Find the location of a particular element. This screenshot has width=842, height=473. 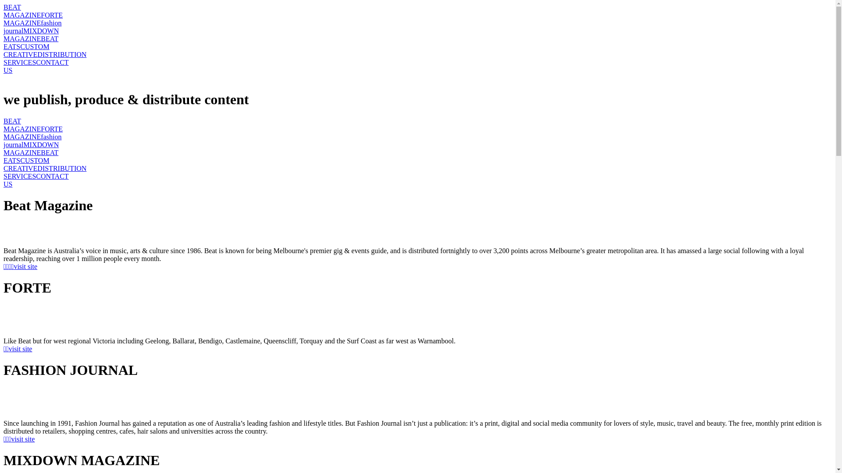

CUSTOM
CREATIVE is located at coordinates (26, 165).